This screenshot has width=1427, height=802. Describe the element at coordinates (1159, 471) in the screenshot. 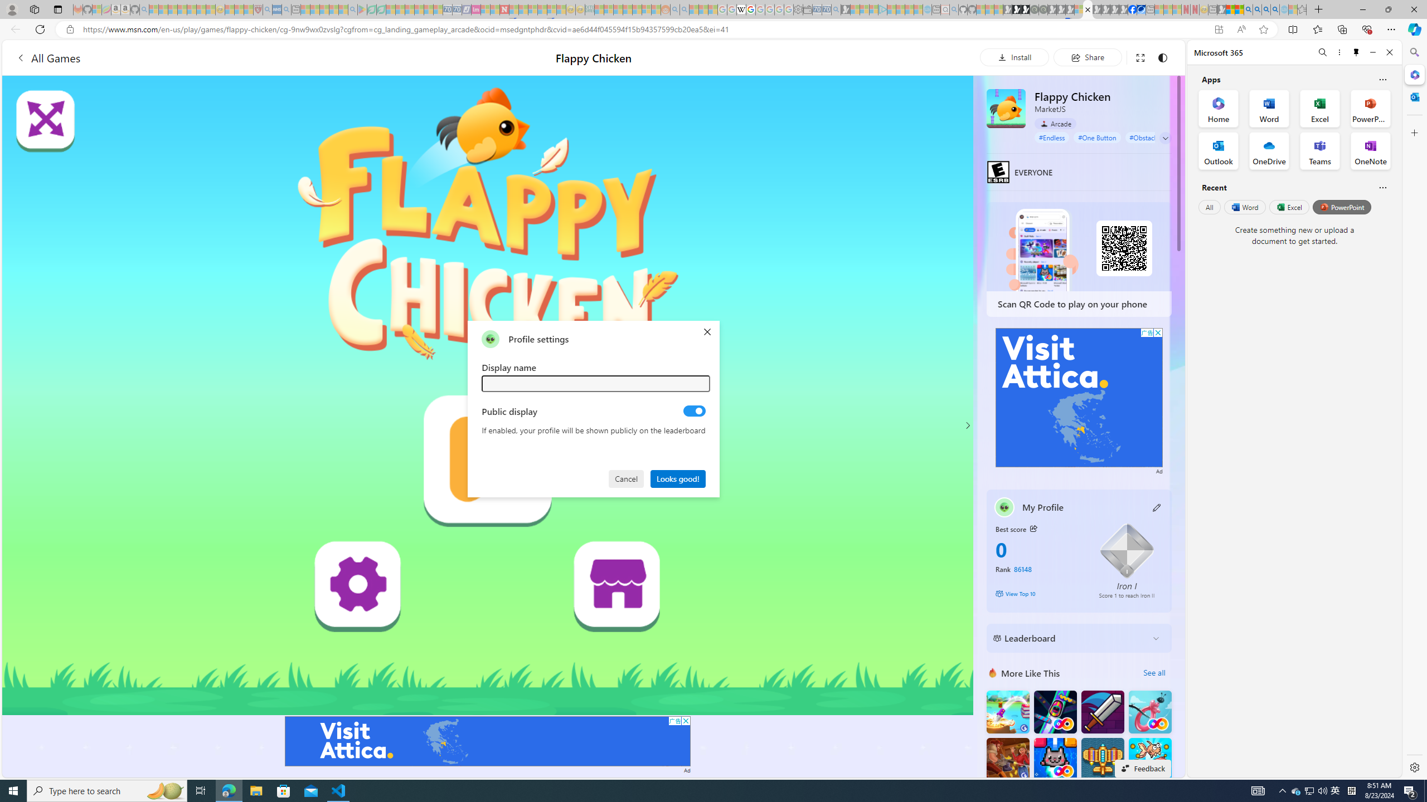

I see `Ad` at that location.